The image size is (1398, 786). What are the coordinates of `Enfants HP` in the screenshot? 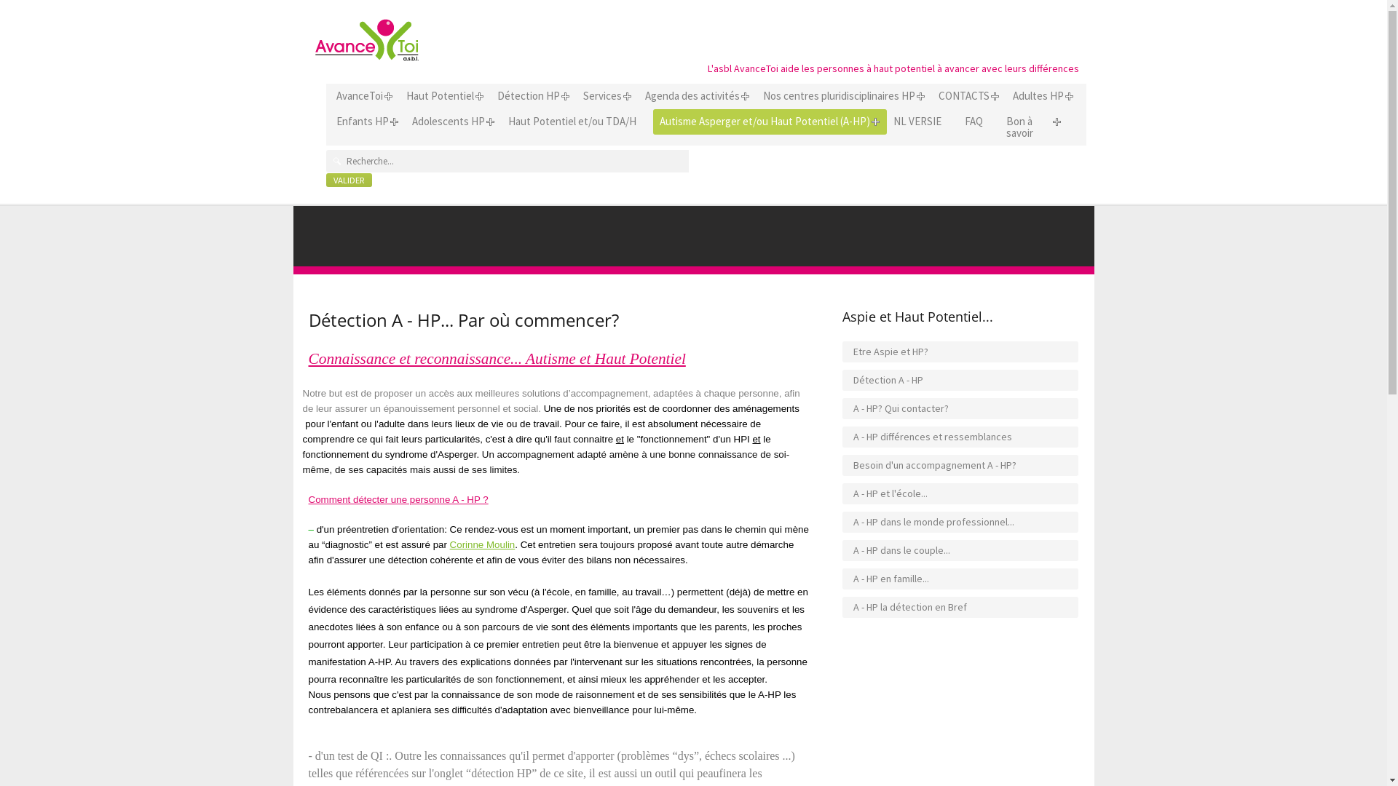 It's located at (362, 122).